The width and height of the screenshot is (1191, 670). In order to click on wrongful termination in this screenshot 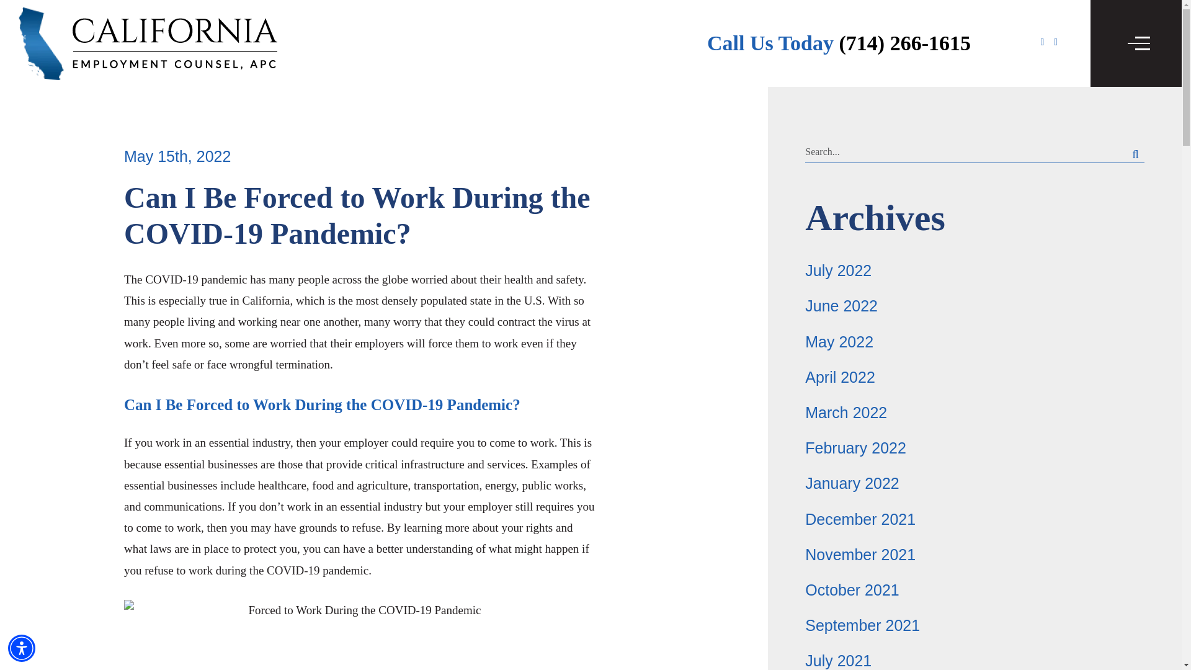, I will do `click(279, 364)`.